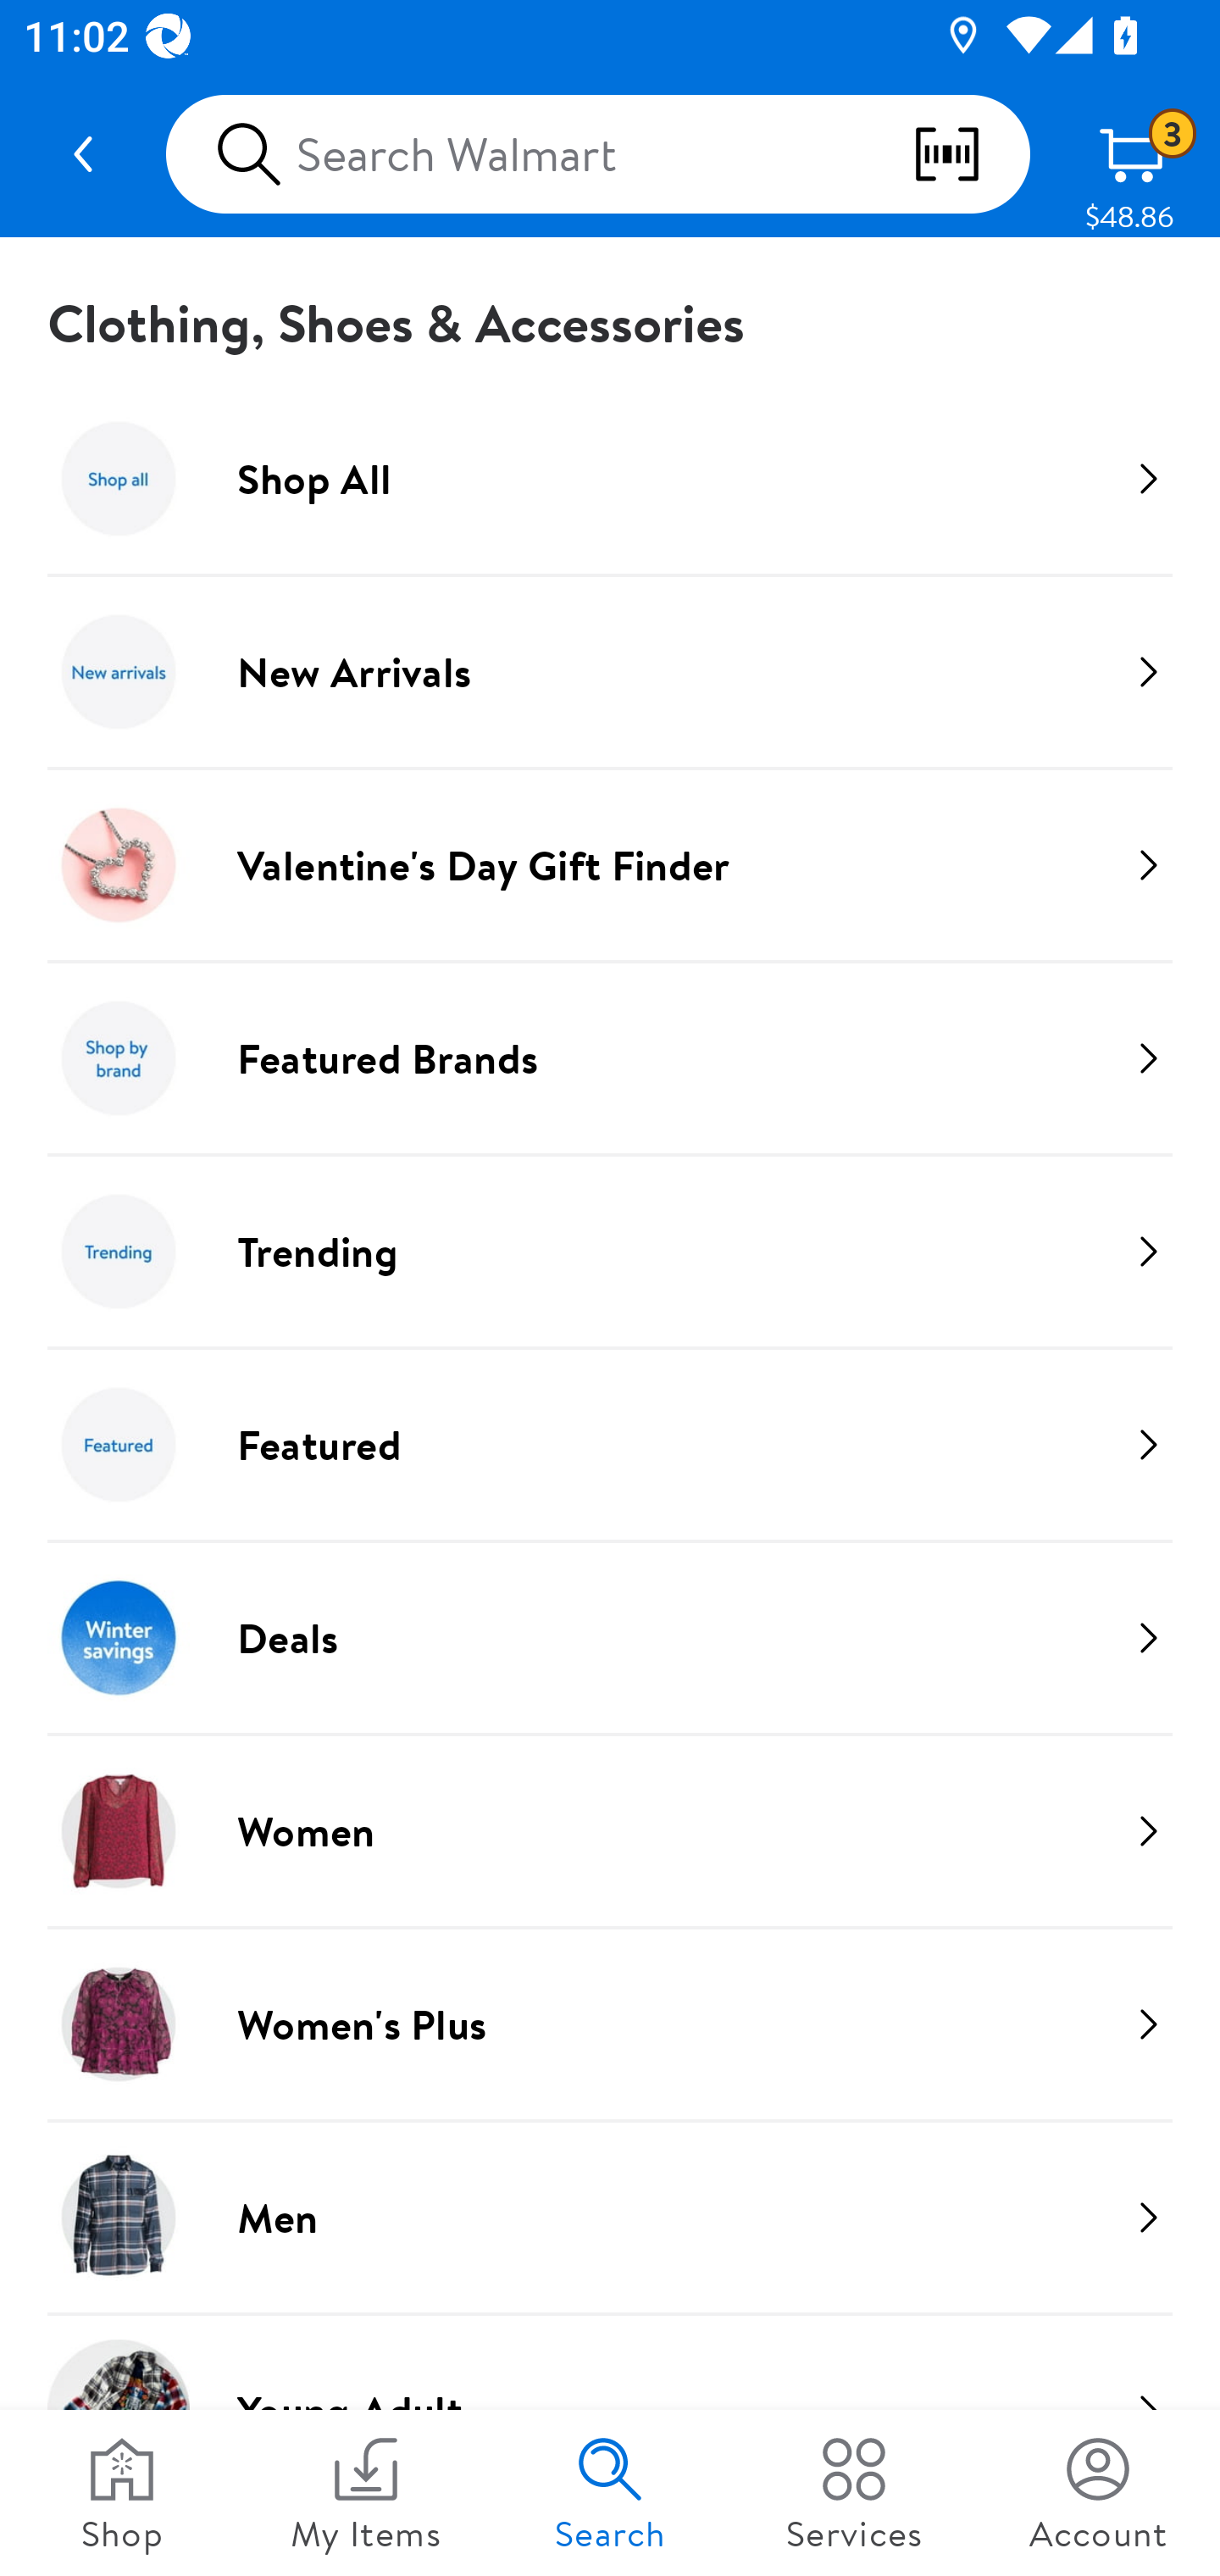  What do you see at coordinates (970, 154) in the screenshot?
I see `scan barcodes qr codes and more` at bounding box center [970, 154].